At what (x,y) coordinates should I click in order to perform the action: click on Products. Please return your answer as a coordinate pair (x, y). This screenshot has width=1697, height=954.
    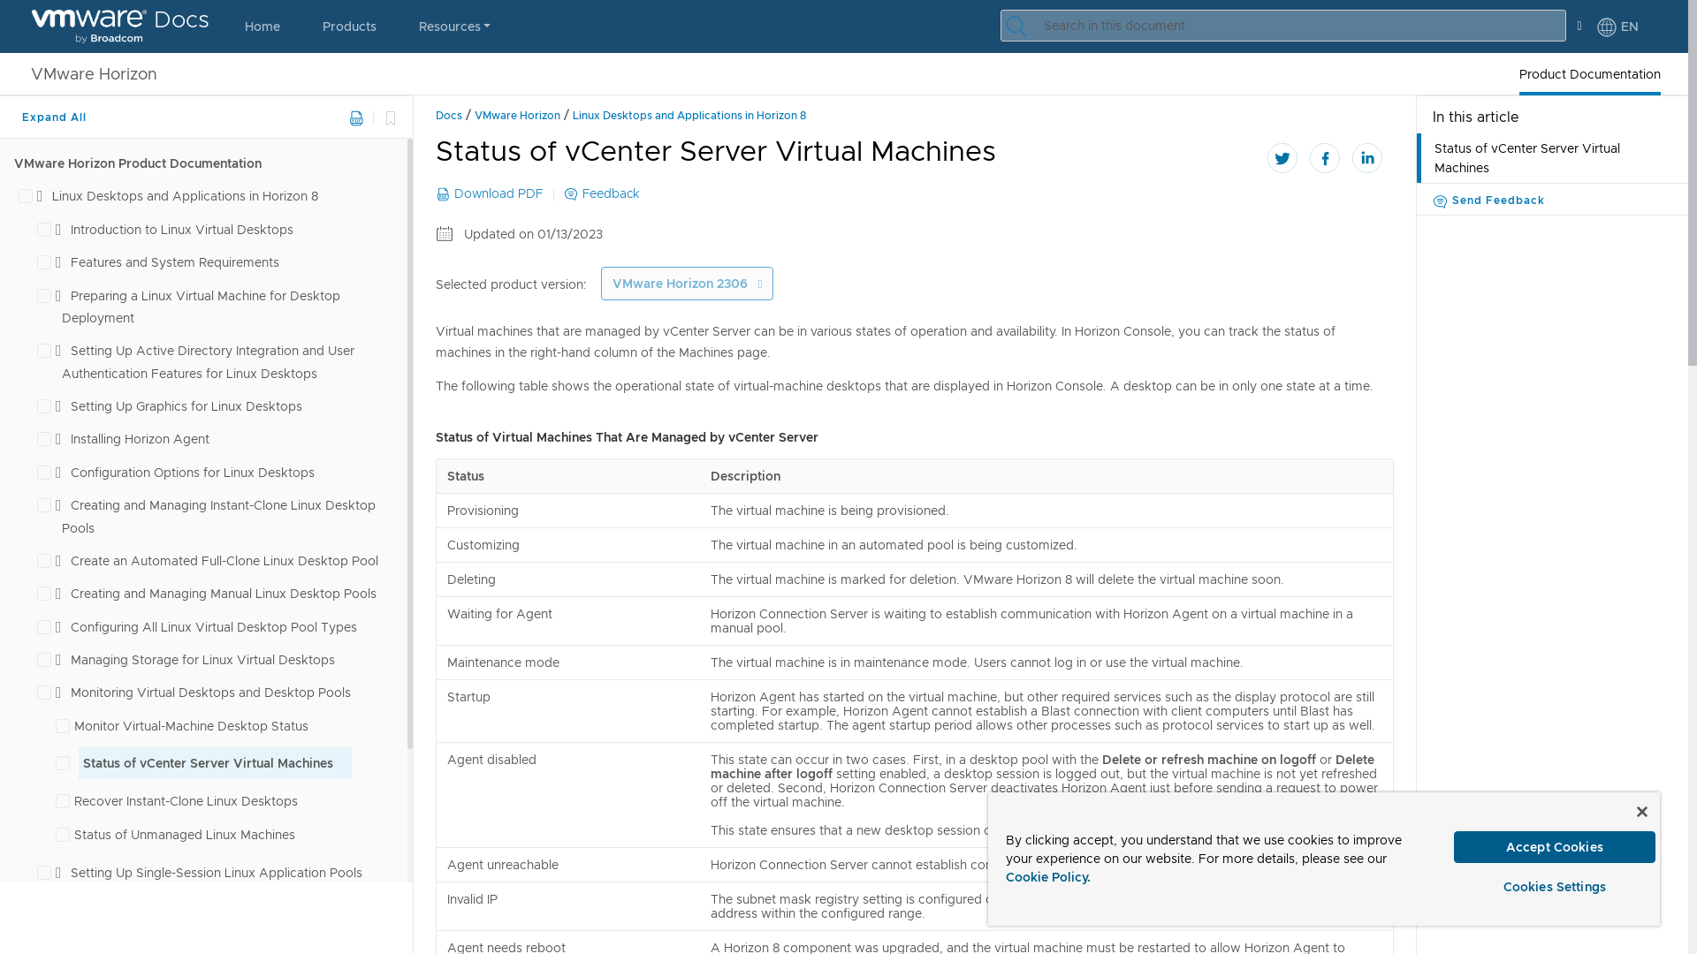
    Looking at the image, I should click on (349, 26).